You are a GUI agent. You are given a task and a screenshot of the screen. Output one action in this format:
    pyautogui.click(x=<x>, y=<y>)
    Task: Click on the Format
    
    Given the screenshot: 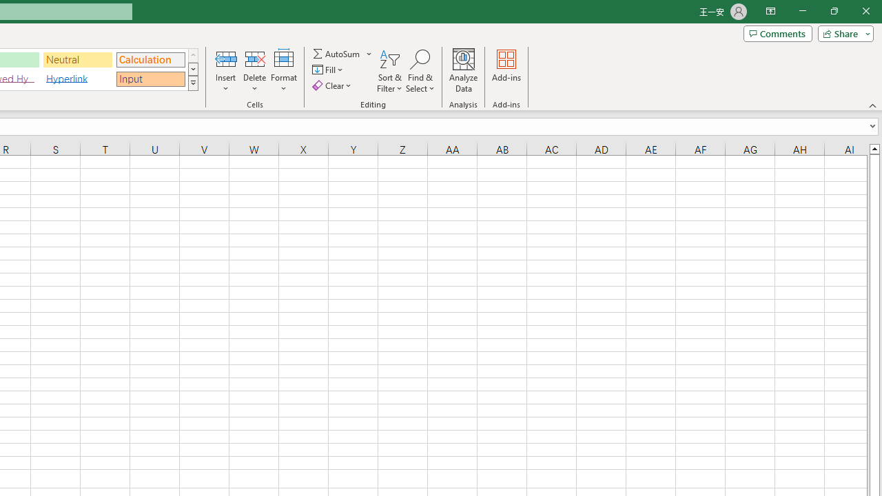 What is the action you would take?
    pyautogui.click(x=284, y=70)
    